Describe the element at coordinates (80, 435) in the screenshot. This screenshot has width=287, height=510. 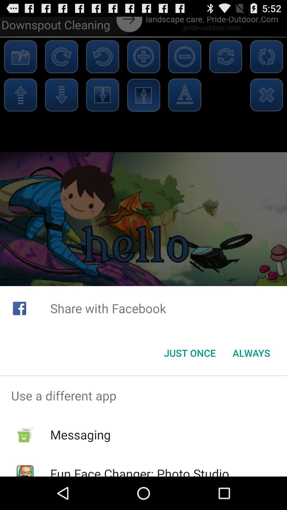
I see `swipe until the messaging app` at that location.